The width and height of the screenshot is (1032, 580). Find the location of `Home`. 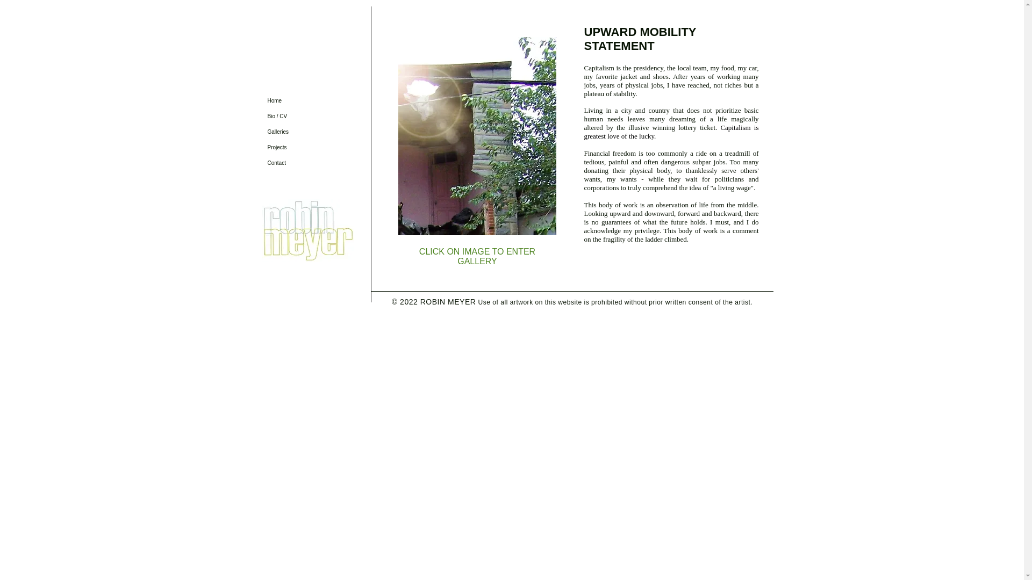

Home is located at coordinates (300, 100).